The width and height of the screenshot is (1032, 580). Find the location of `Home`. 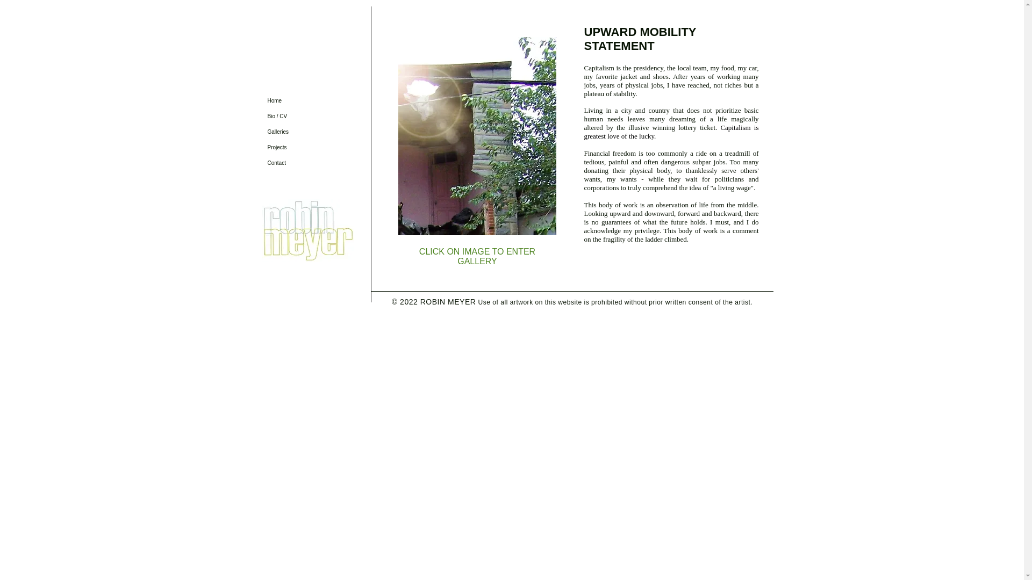

Home is located at coordinates (300, 100).